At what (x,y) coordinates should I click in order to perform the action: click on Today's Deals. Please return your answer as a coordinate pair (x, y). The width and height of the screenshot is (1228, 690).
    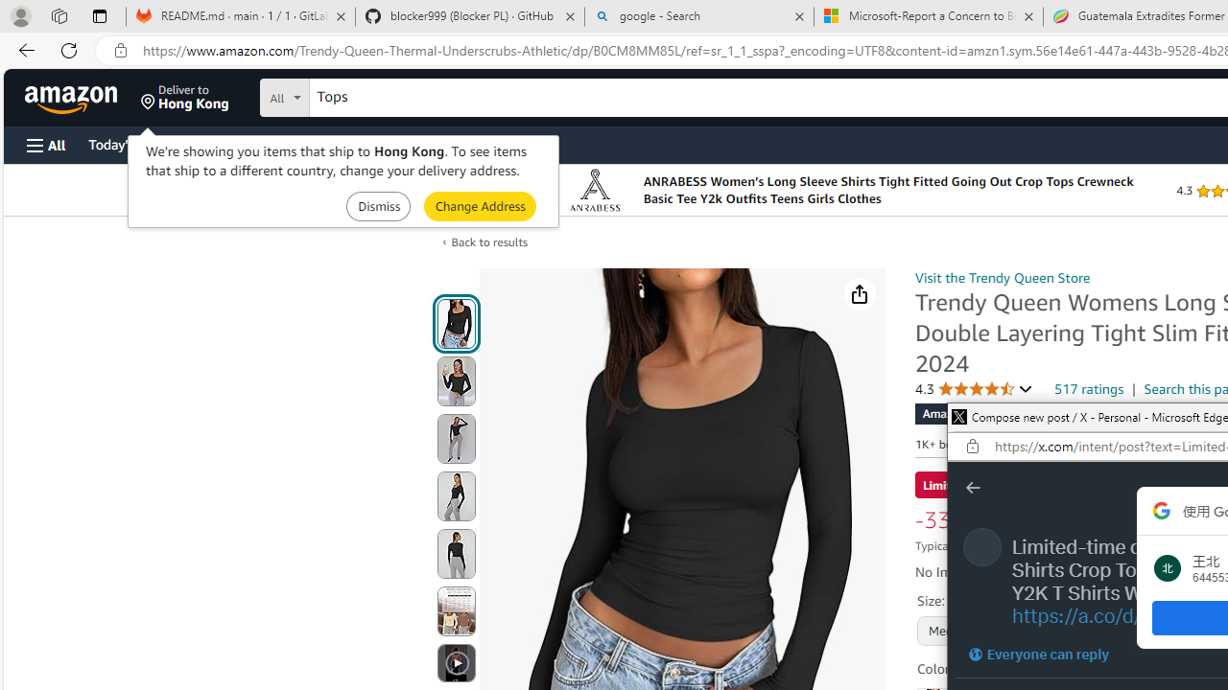
    Looking at the image, I should click on (129, 144).